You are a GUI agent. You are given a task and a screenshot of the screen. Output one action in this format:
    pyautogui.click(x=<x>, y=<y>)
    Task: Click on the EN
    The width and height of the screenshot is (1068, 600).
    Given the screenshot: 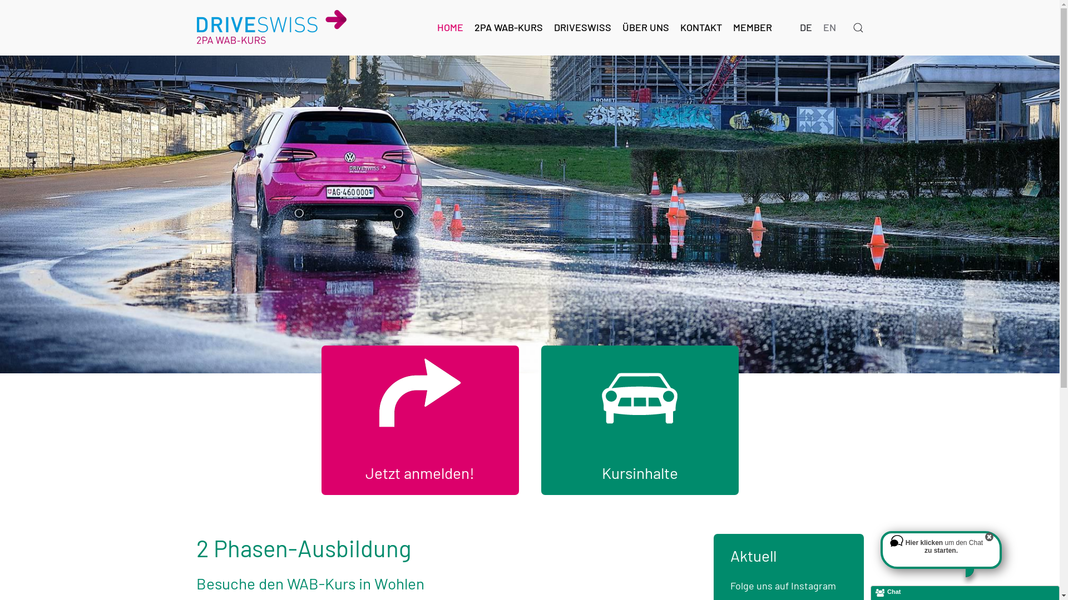 What is the action you would take?
    pyautogui.click(x=830, y=28)
    